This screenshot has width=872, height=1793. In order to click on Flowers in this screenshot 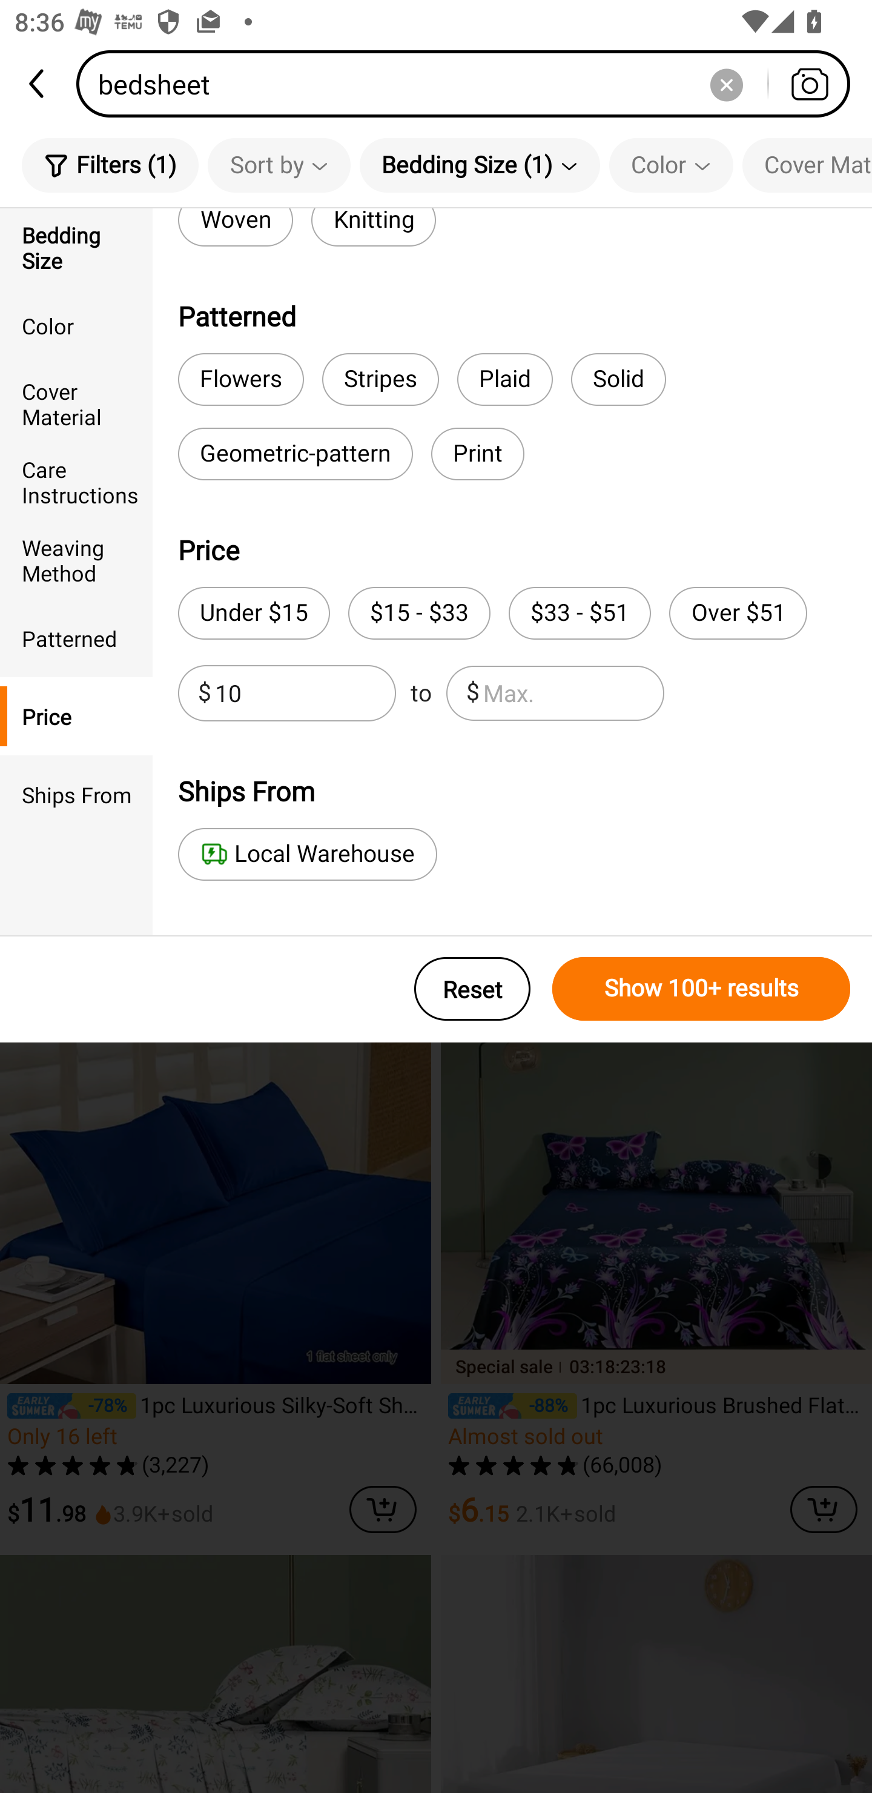, I will do `click(241, 379)`.